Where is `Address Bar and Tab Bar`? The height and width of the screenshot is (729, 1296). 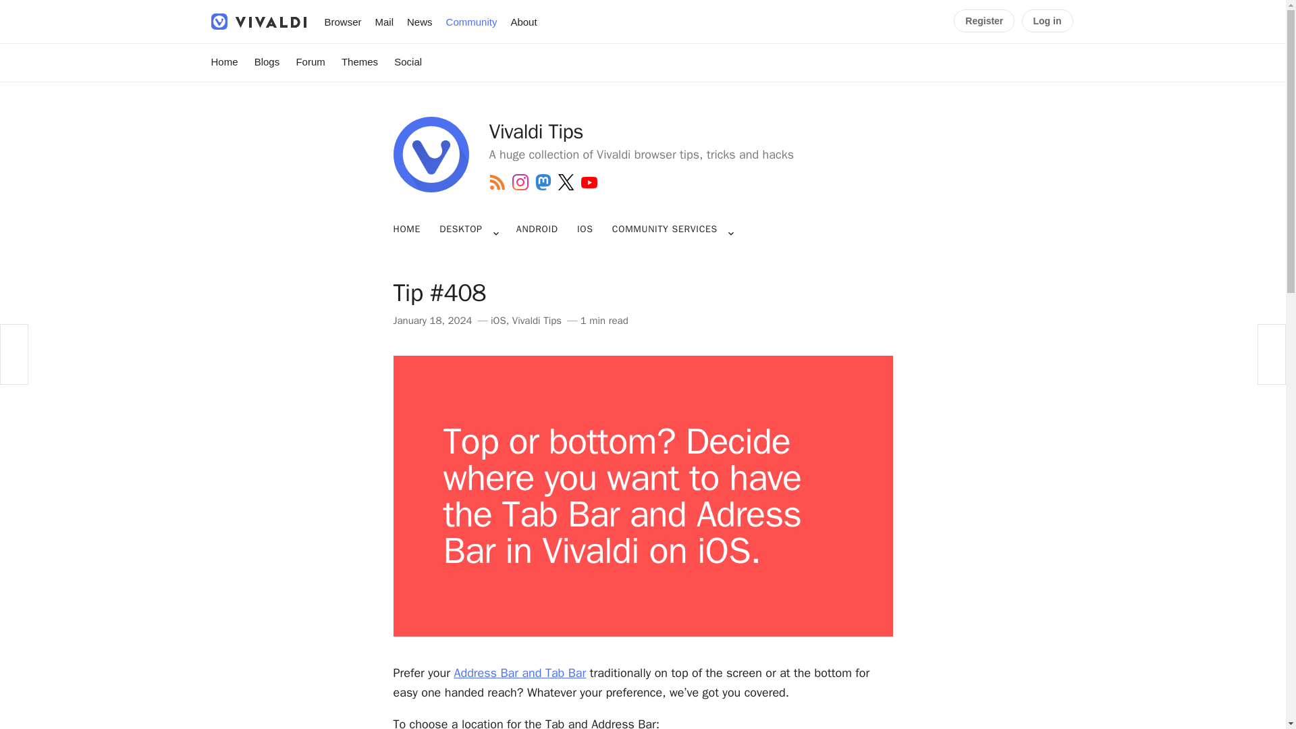
Address Bar and Tab Bar is located at coordinates (520, 672).